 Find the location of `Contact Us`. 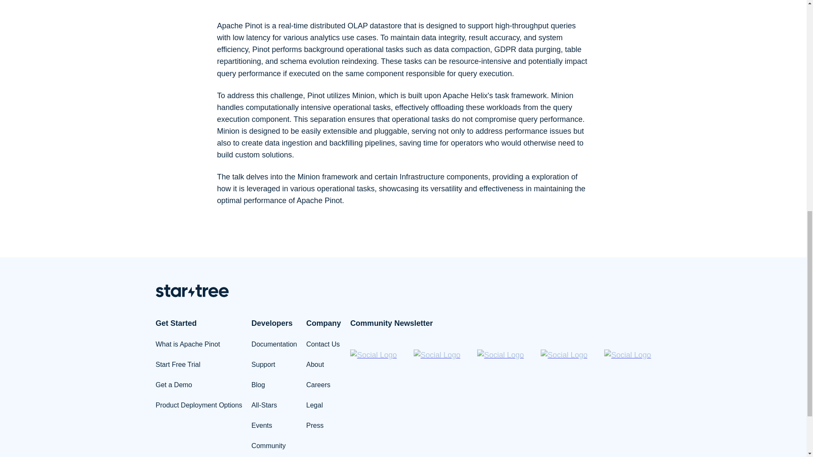

Contact Us is located at coordinates (323, 344).